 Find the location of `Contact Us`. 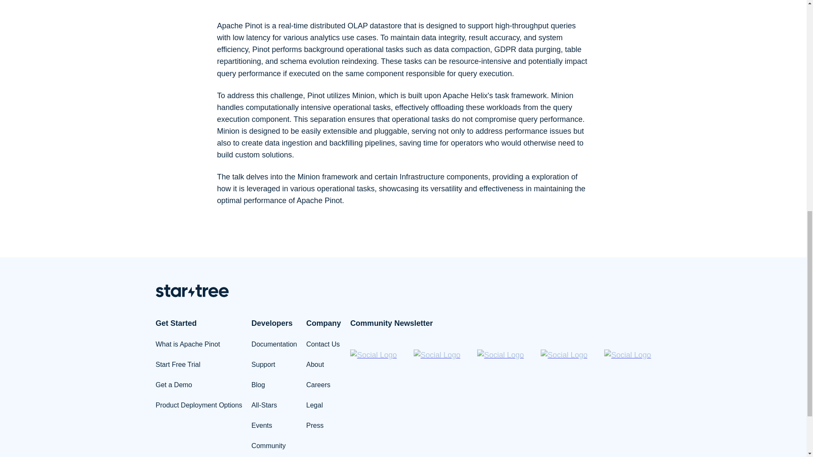

Contact Us is located at coordinates (323, 344).